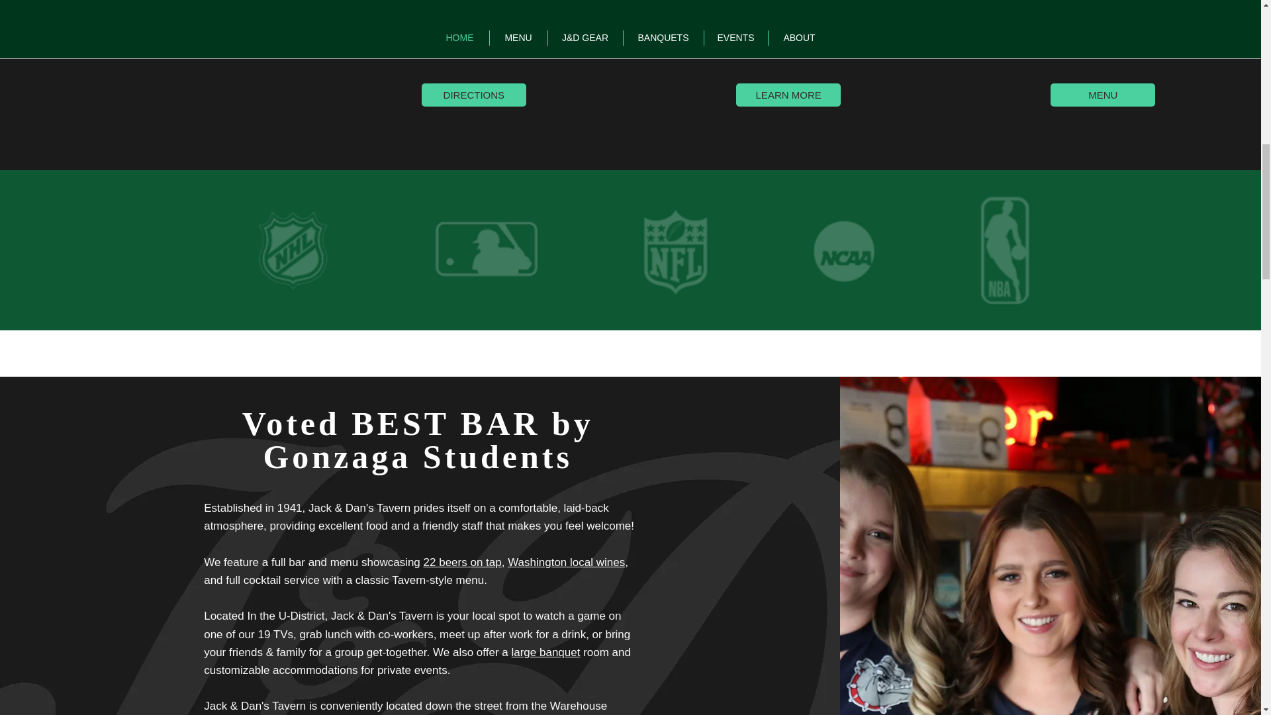 This screenshot has width=1271, height=715. I want to click on large banquet, so click(545, 652).